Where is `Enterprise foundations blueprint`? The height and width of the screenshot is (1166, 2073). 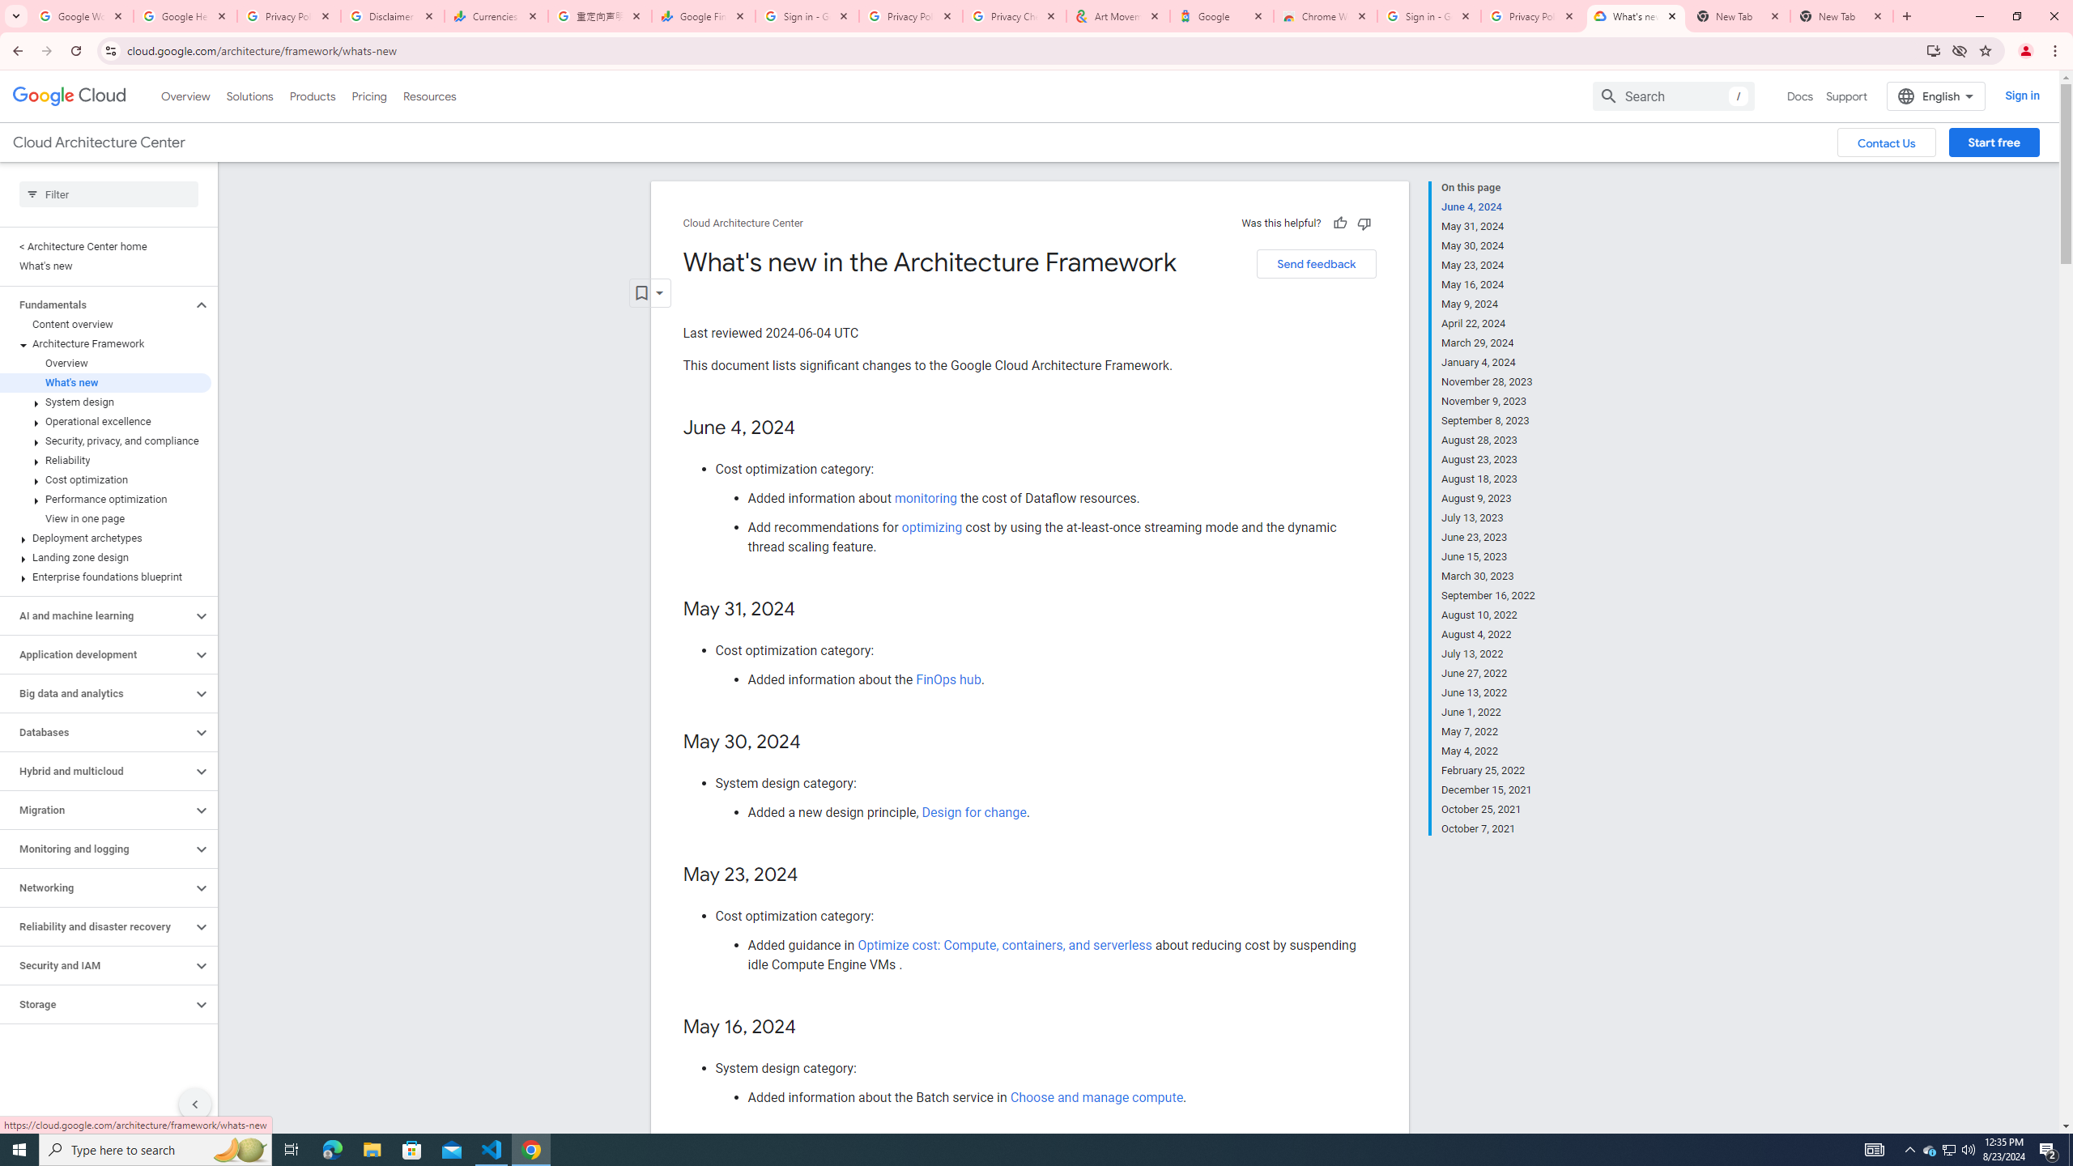 Enterprise foundations blueprint is located at coordinates (105, 577).